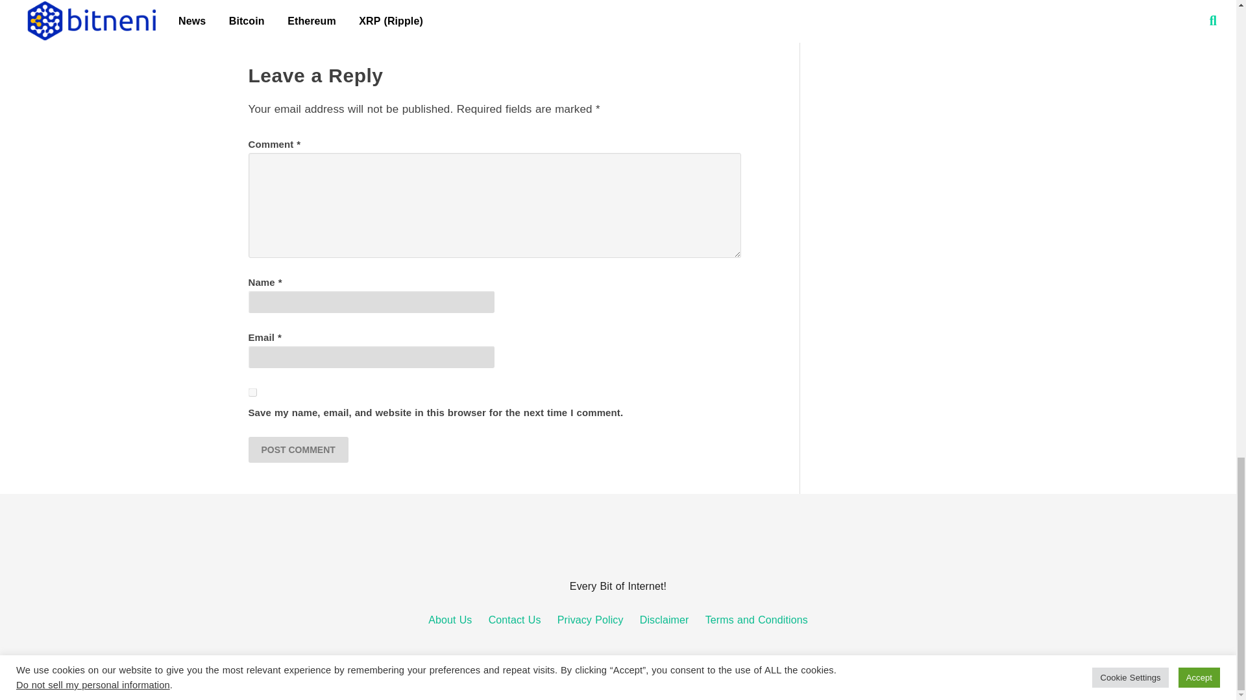 Image resolution: width=1246 pixels, height=700 pixels. I want to click on Privacy Policy, so click(591, 620).